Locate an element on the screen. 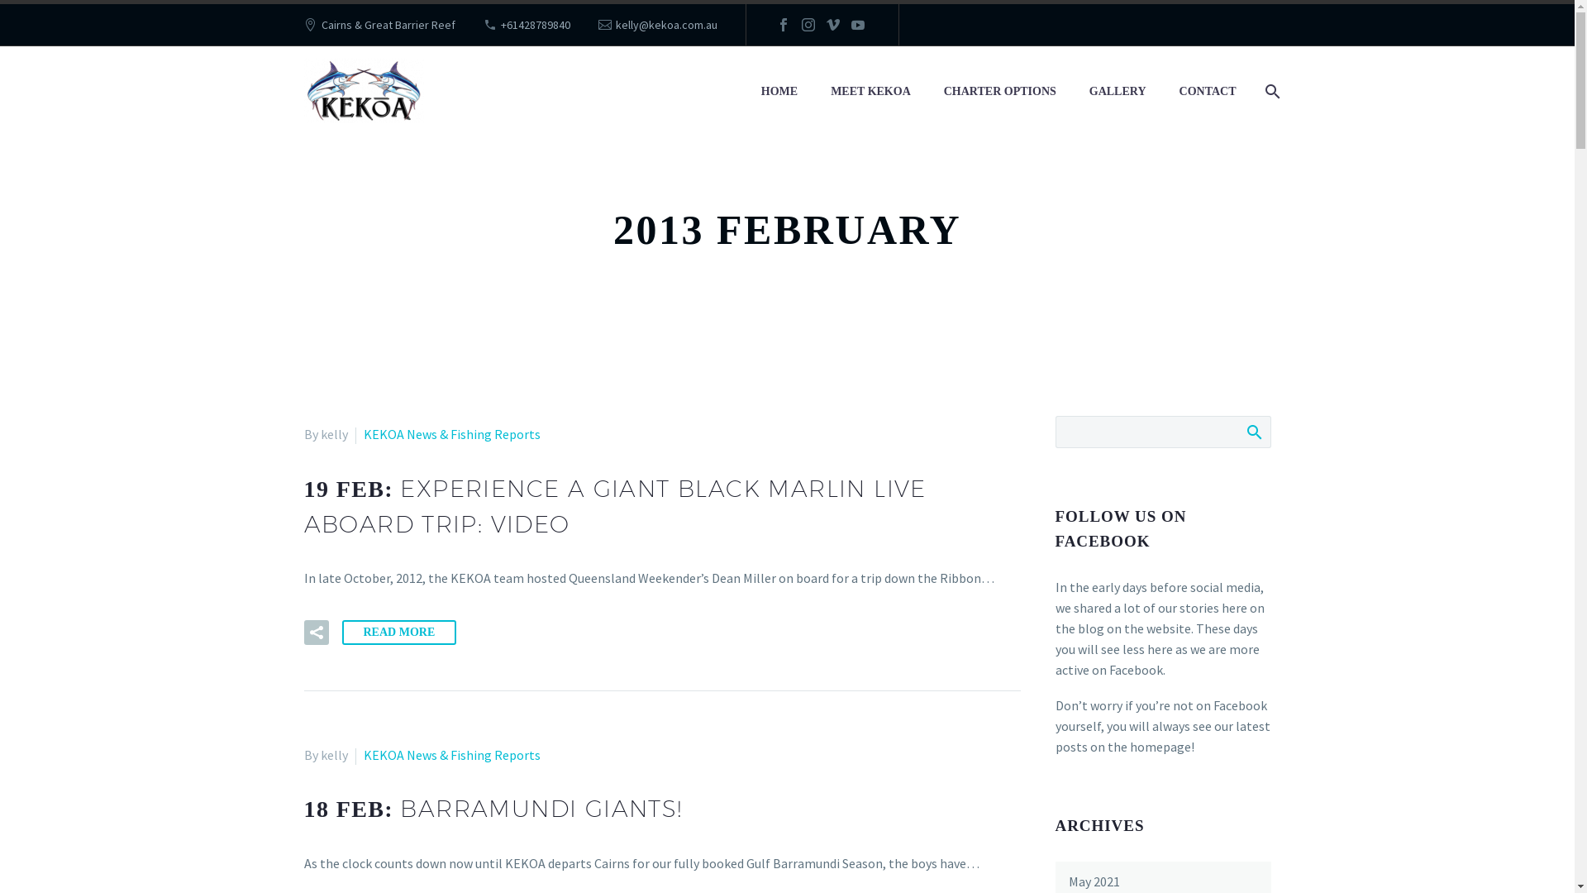 Image resolution: width=1587 pixels, height=893 pixels. +61428789840 is located at coordinates (536, 25).